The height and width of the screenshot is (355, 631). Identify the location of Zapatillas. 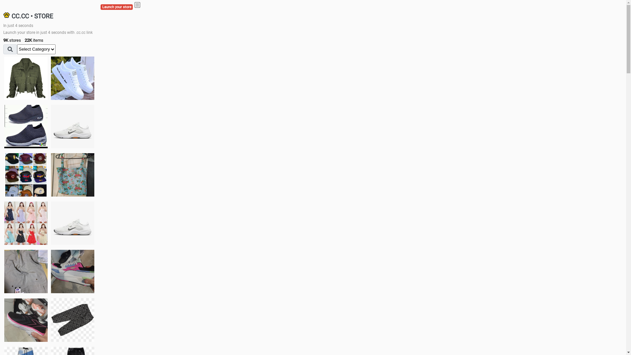
(26, 320).